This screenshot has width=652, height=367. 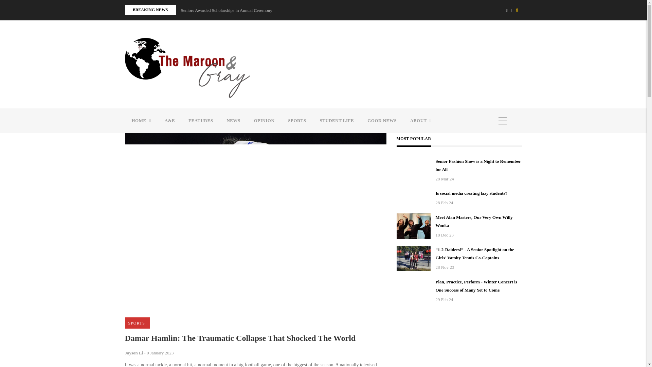 I want to click on Home, so click(x=187, y=67).